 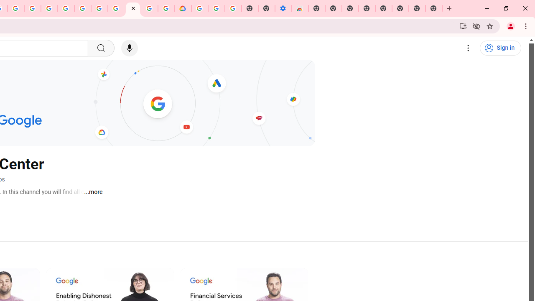 I want to click on Sign in, so click(x=500, y=48).